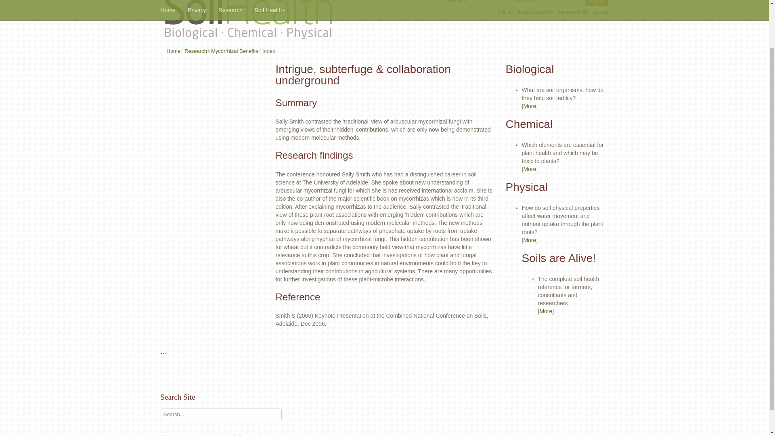 The image size is (775, 436). I want to click on Forgot password?, so click(535, 12).